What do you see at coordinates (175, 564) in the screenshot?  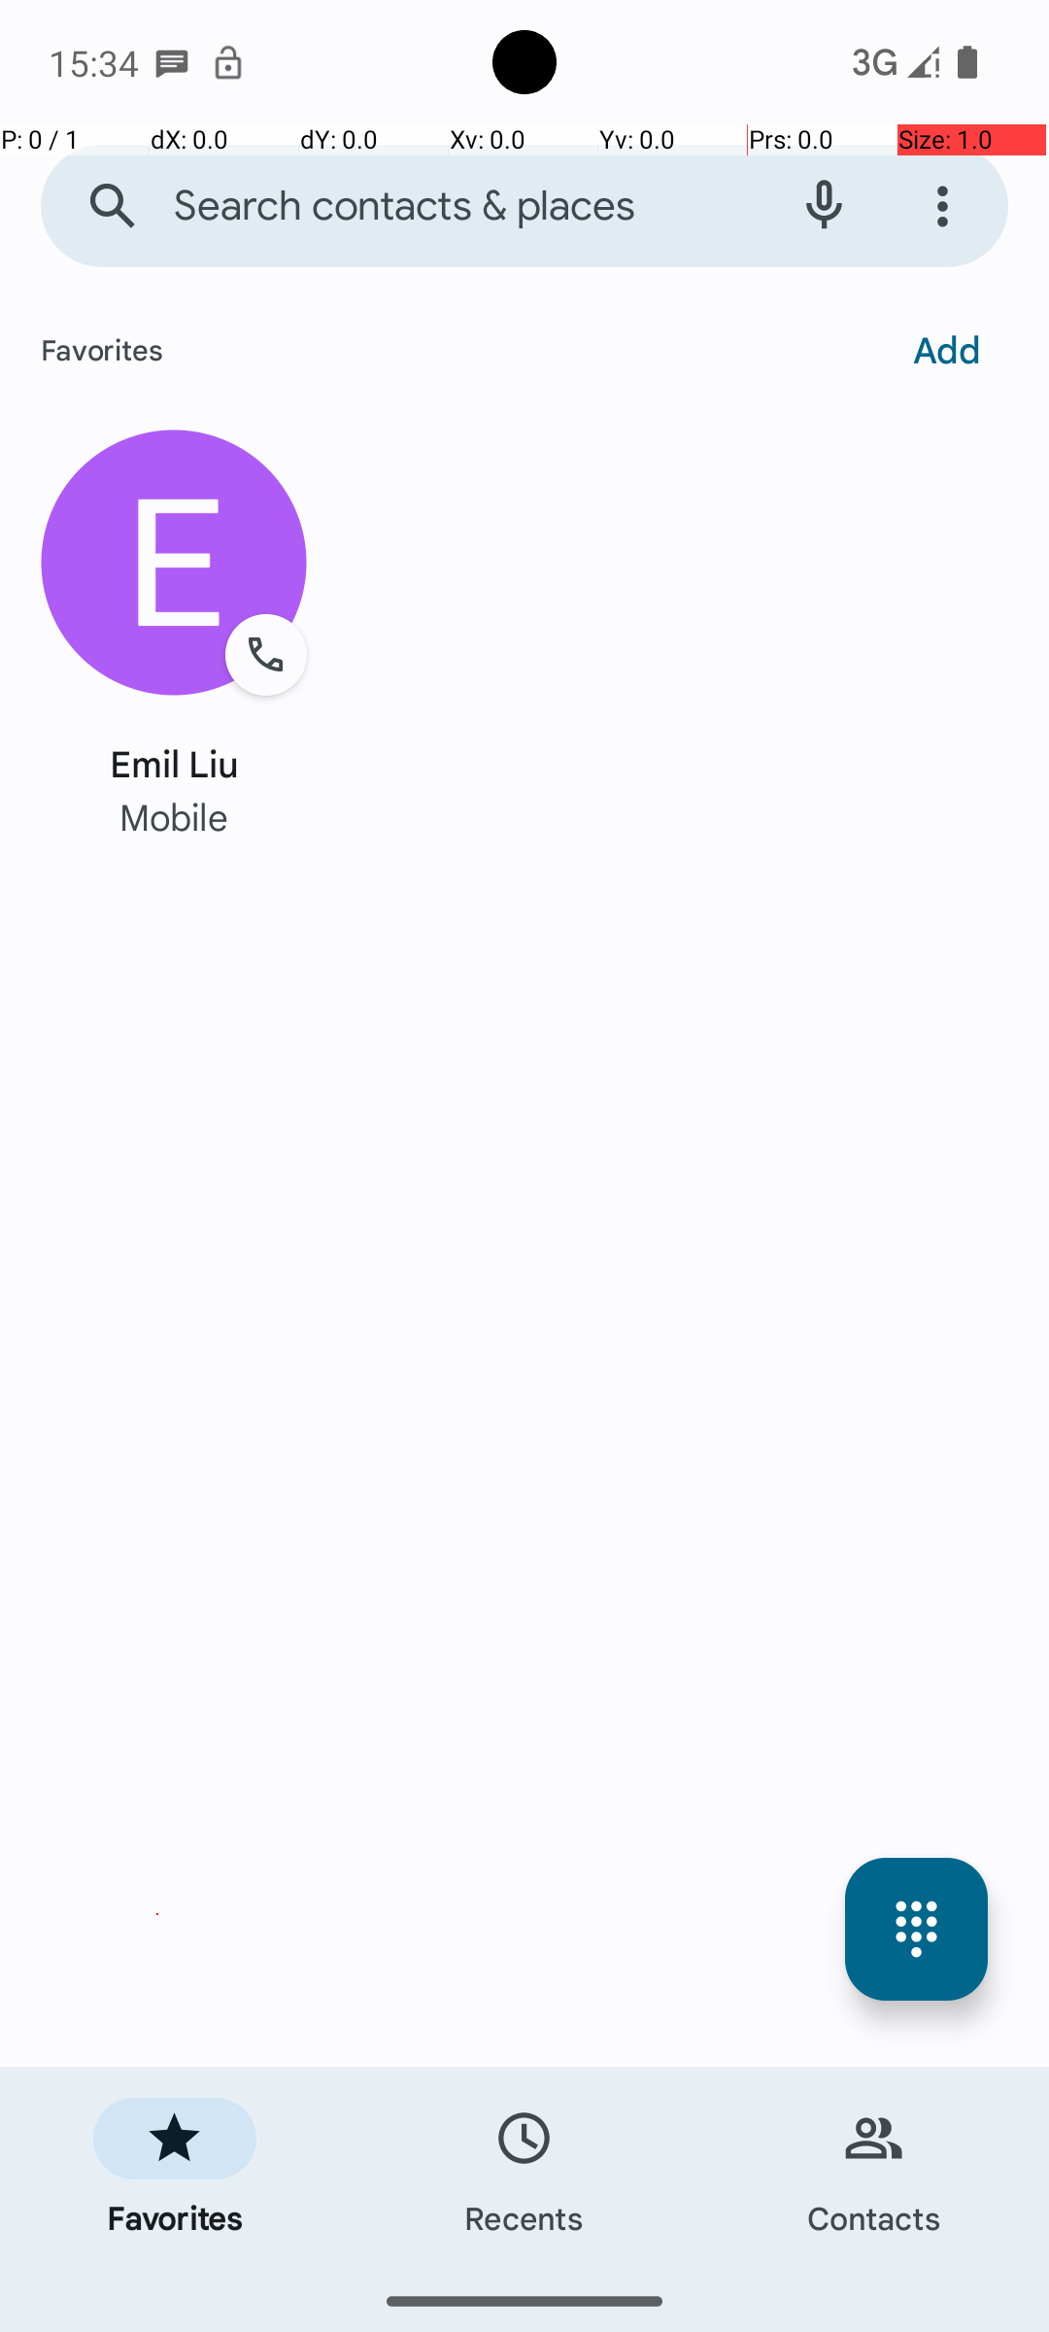 I see `Quick contact for Emil Liu` at bounding box center [175, 564].